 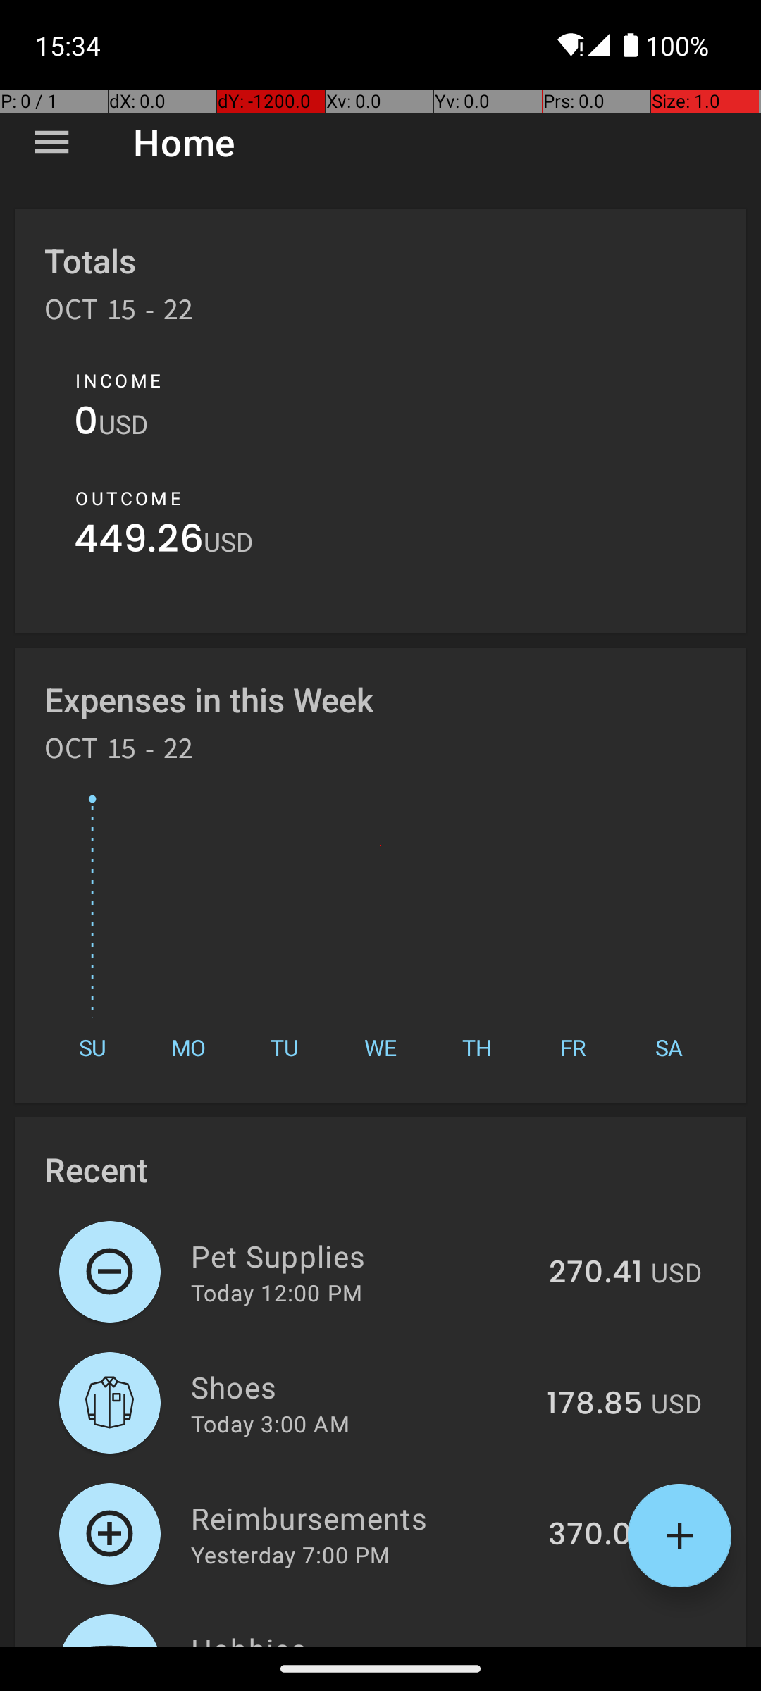 What do you see at coordinates (595, 1535) in the screenshot?
I see `370.01` at bounding box center [595, 1535].